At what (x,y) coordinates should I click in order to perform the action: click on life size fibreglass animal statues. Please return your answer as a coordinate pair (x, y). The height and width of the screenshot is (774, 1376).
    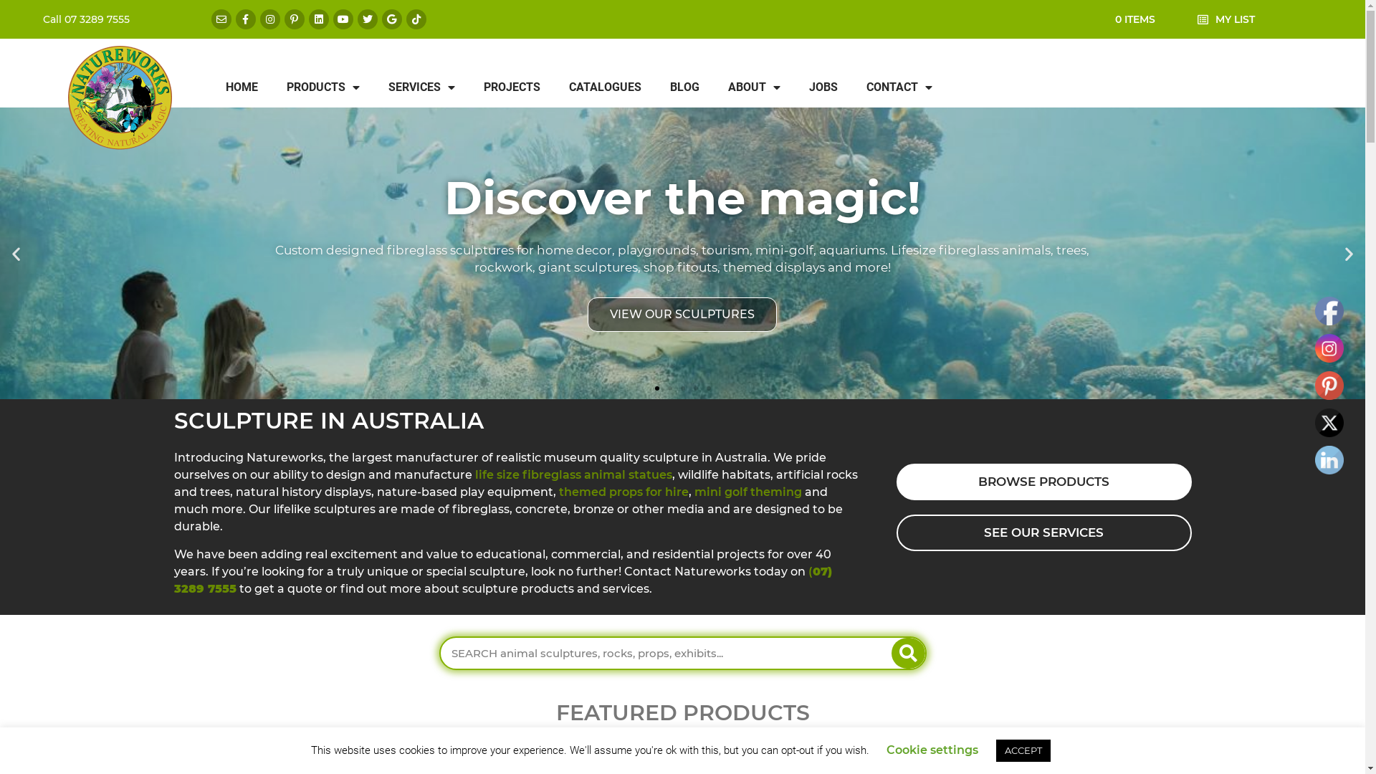
    Looking at the image, I should click on (573, 474).